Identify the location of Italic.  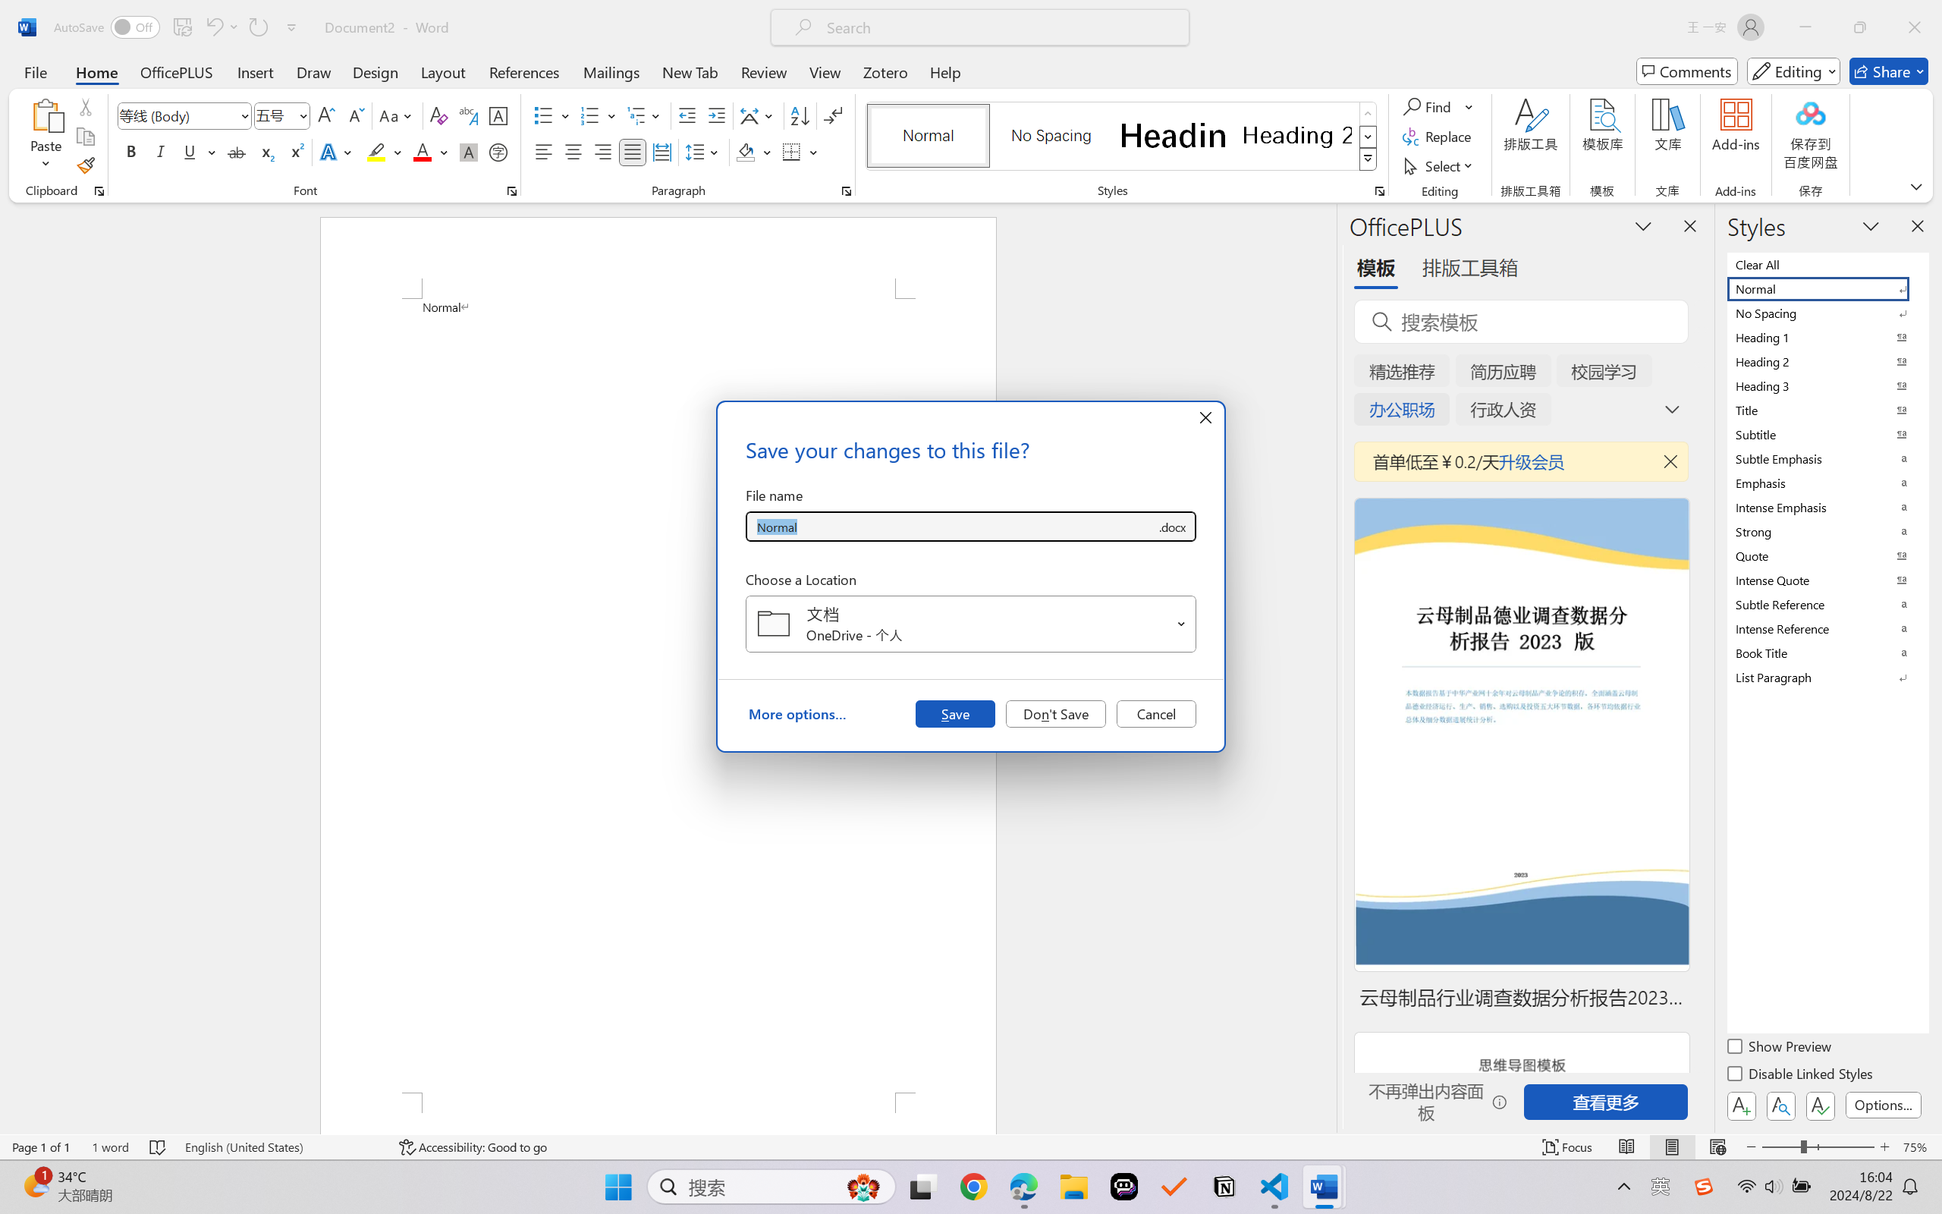
(161, 152).